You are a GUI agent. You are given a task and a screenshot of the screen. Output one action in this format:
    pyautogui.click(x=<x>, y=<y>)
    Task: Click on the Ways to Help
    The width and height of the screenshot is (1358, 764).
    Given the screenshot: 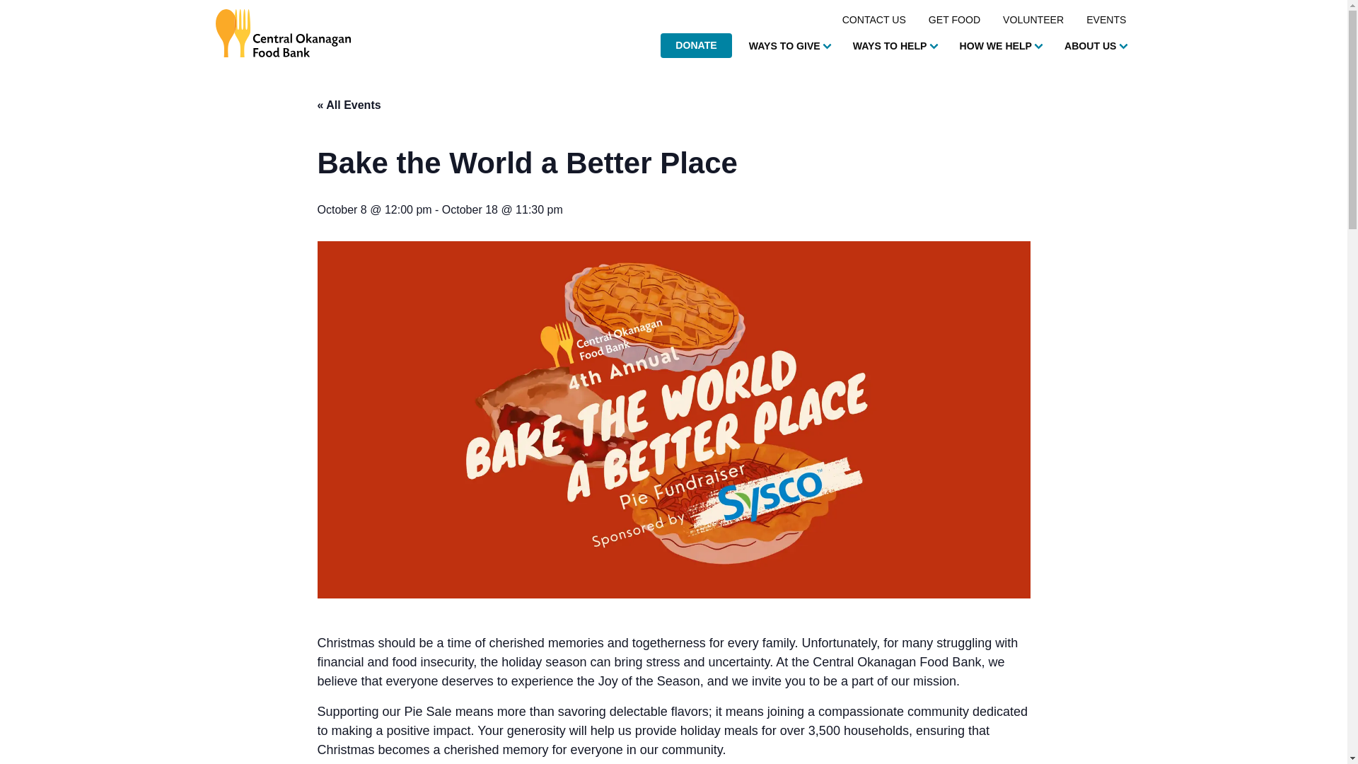 What is the action you would take?
    pyautogui.click(x=895, y=47)
    